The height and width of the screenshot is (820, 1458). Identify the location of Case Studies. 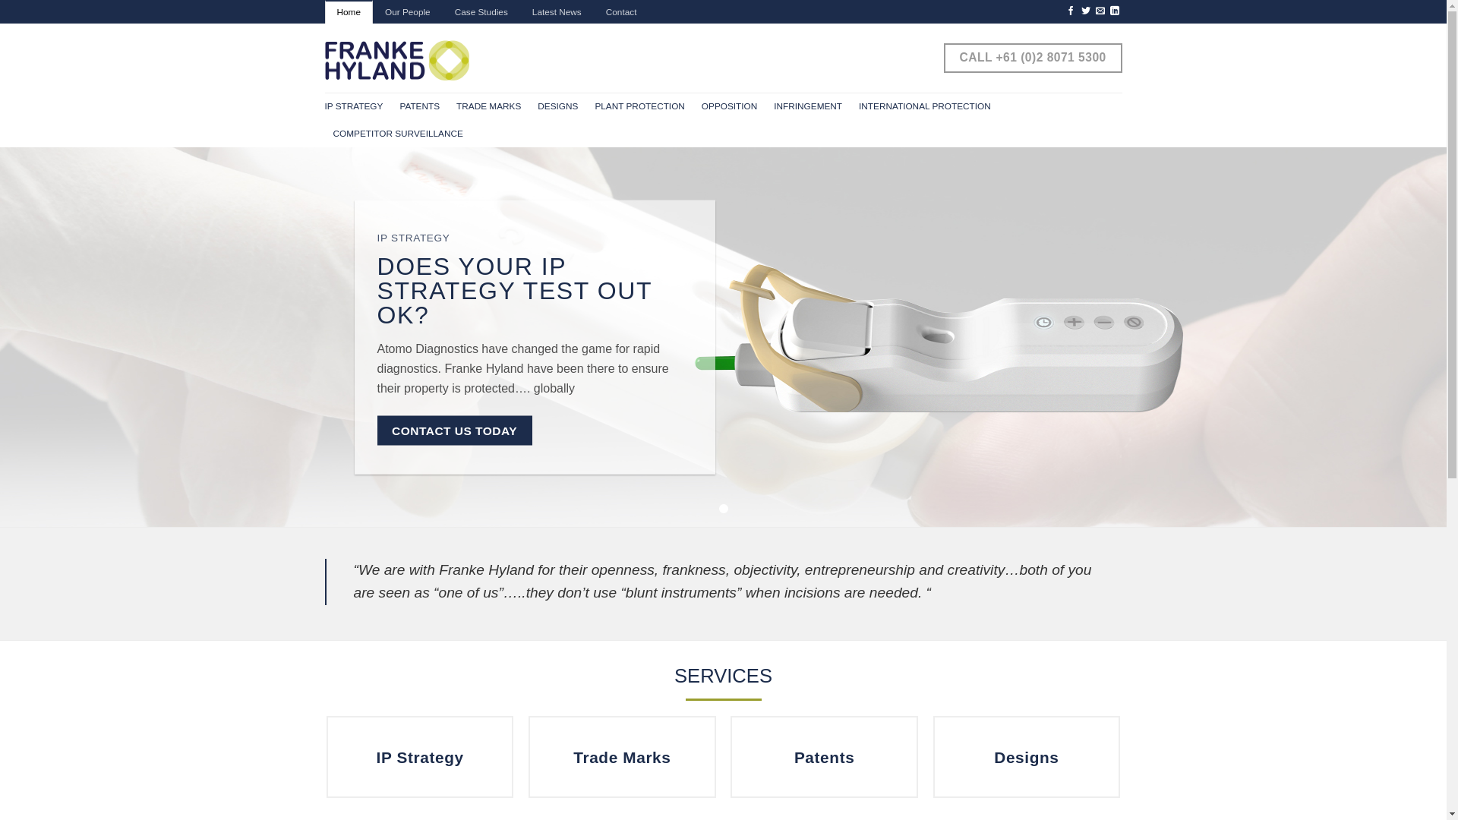
(481, 12).